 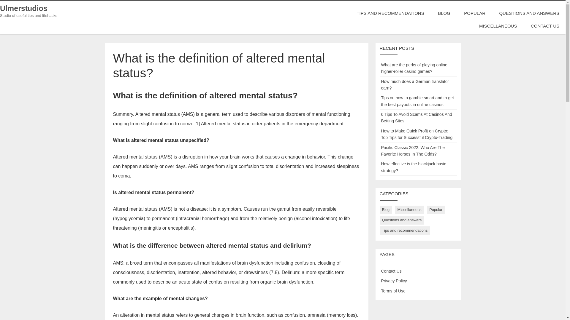 I want to click on How effective is the blackjack basic strategy?, so click(x=414, y=167).